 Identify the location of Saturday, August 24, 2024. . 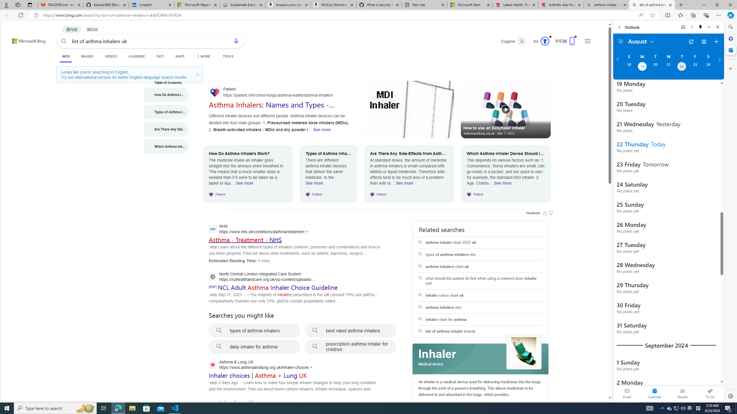
(708, 67).